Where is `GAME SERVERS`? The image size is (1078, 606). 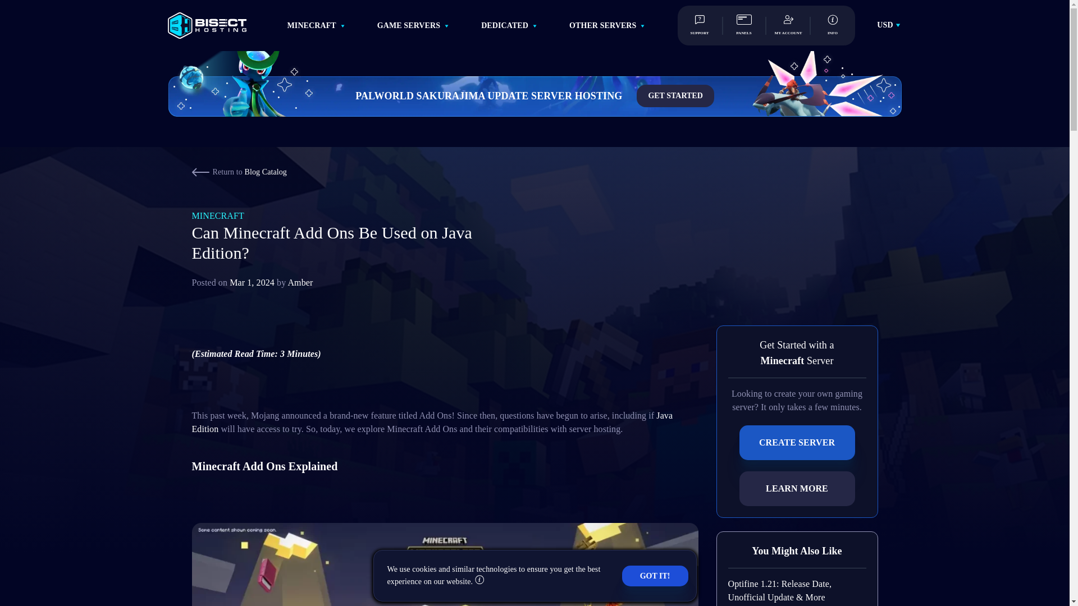 GAME SERVERS is located at coordinates (409, 25).